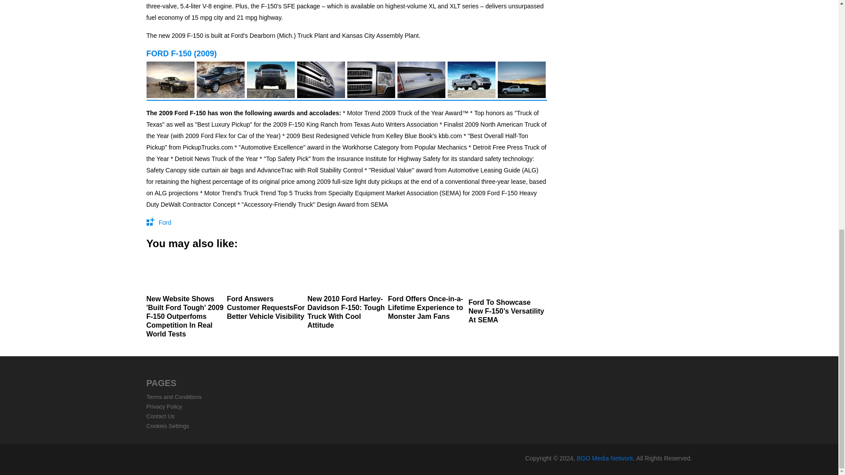 The height and width of the screenshot is (475, 845). I want to click on Ford, so click(165, 223).